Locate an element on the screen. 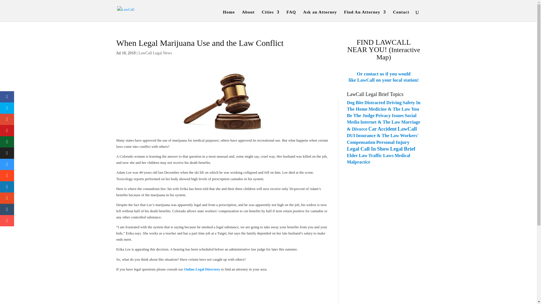  Ask an Attorney is located at coordinates (320, 16).